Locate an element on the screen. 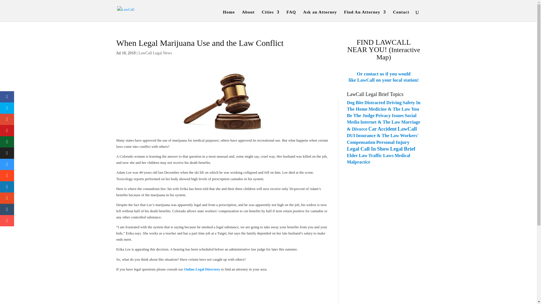  Ask an Attorney is located at coordinates (320, 16).